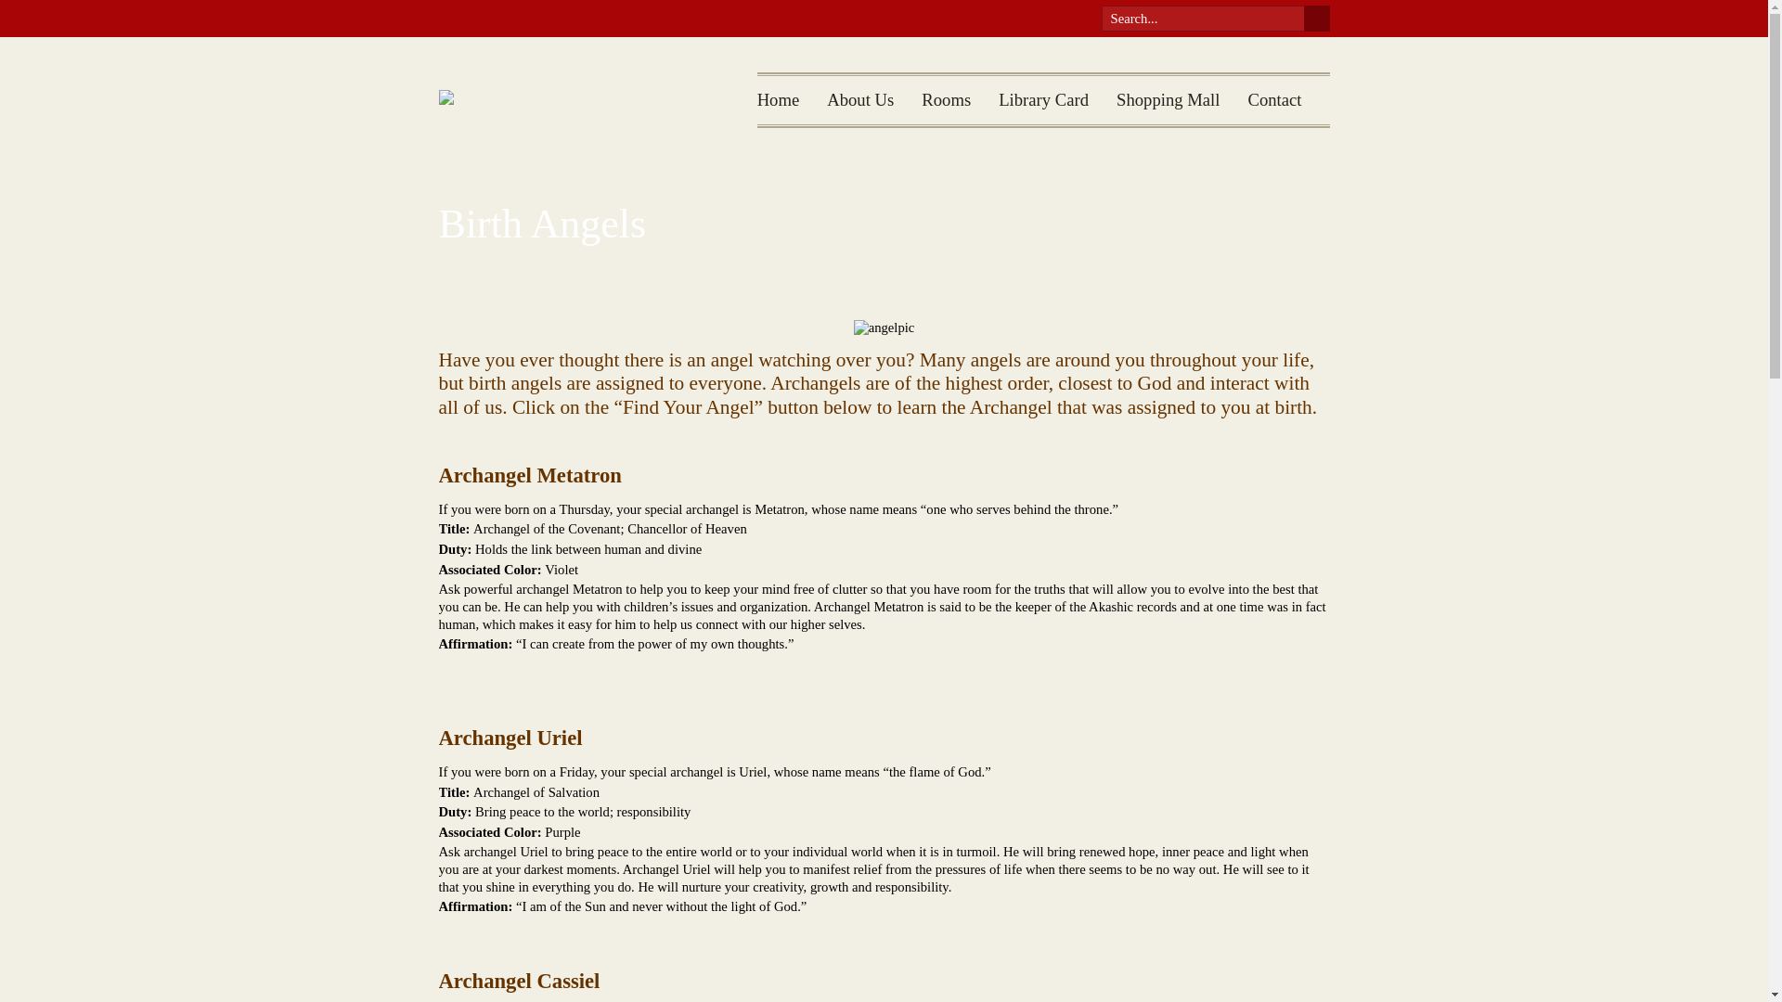 Image resolution: width=1782 pixels, height=1002 pixels. I want to click on Facebook, so click(1201, 19).